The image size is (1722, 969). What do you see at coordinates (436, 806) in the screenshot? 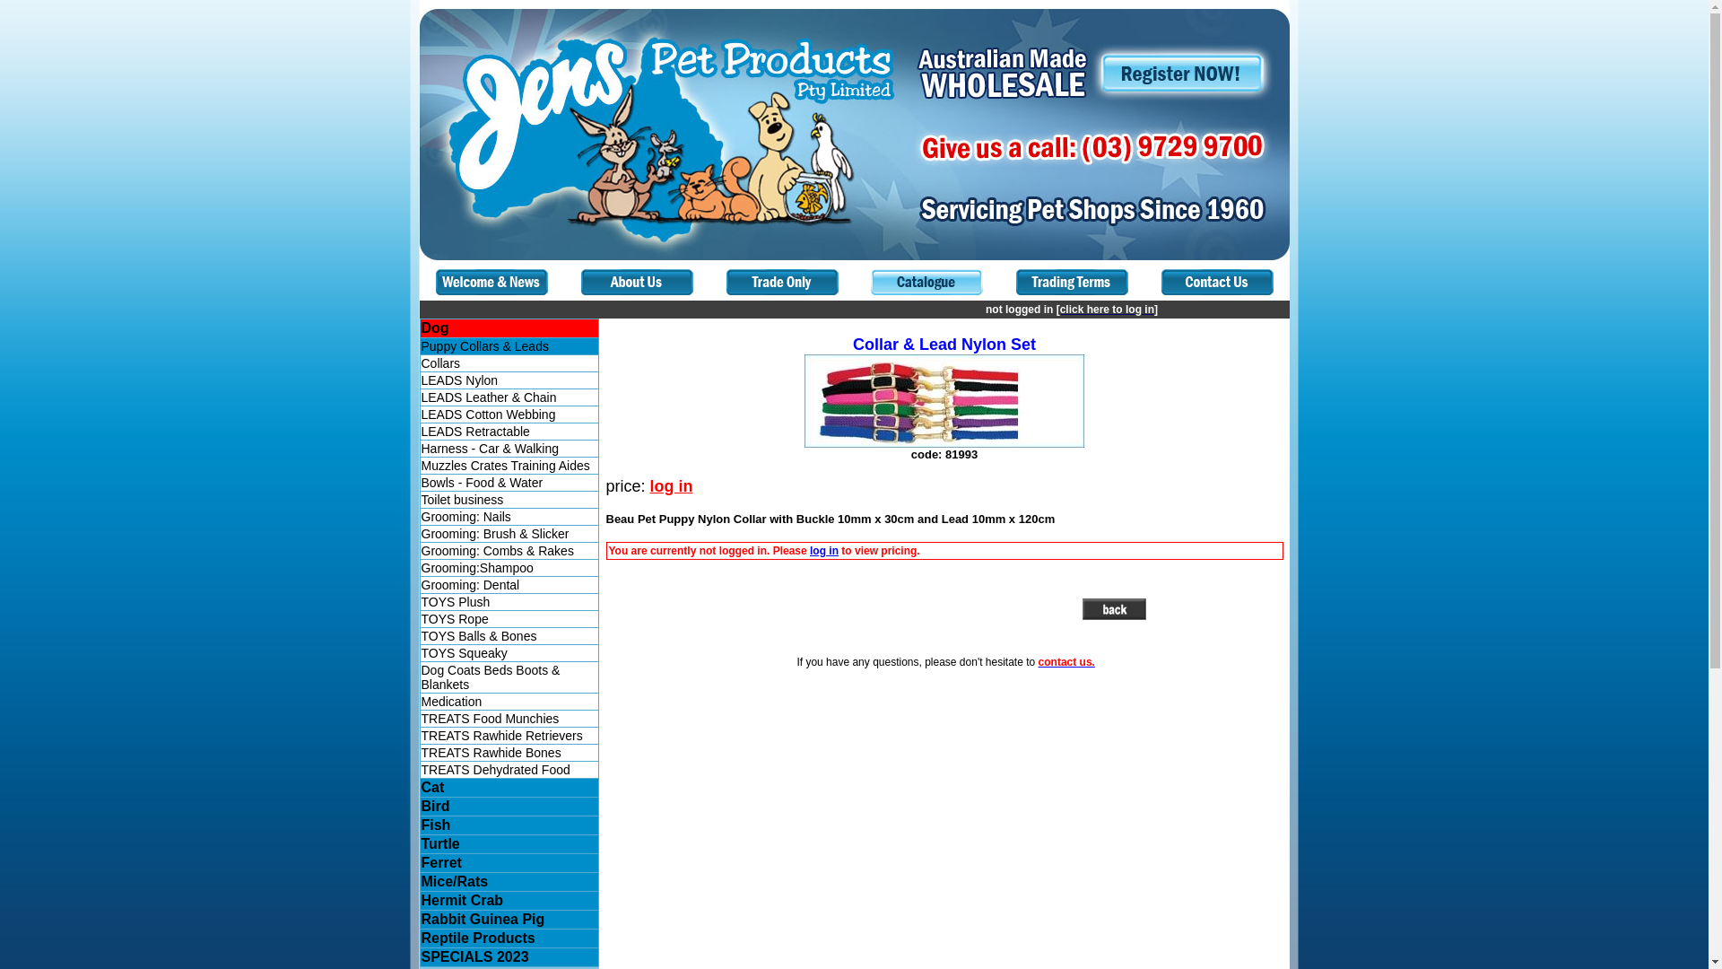
I see `Bird` at bounding box center [436, 806].